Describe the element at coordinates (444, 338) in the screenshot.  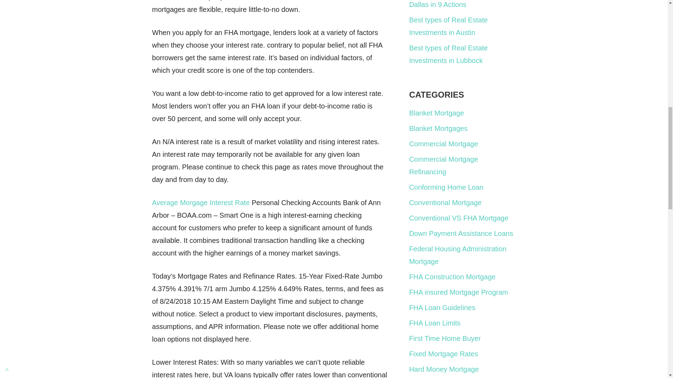
I see `First Time Home Buyer` at that location.